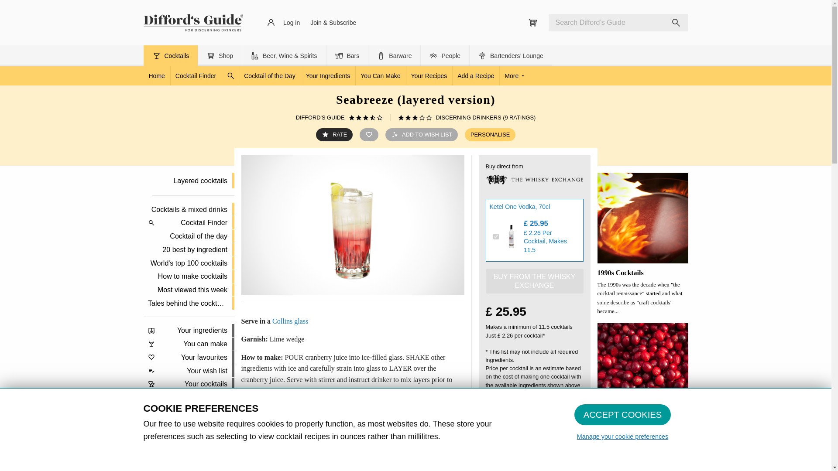  Describe the element at coordinates (156, 76) in the screenshot. I see `Cocktails homepage` at that location.